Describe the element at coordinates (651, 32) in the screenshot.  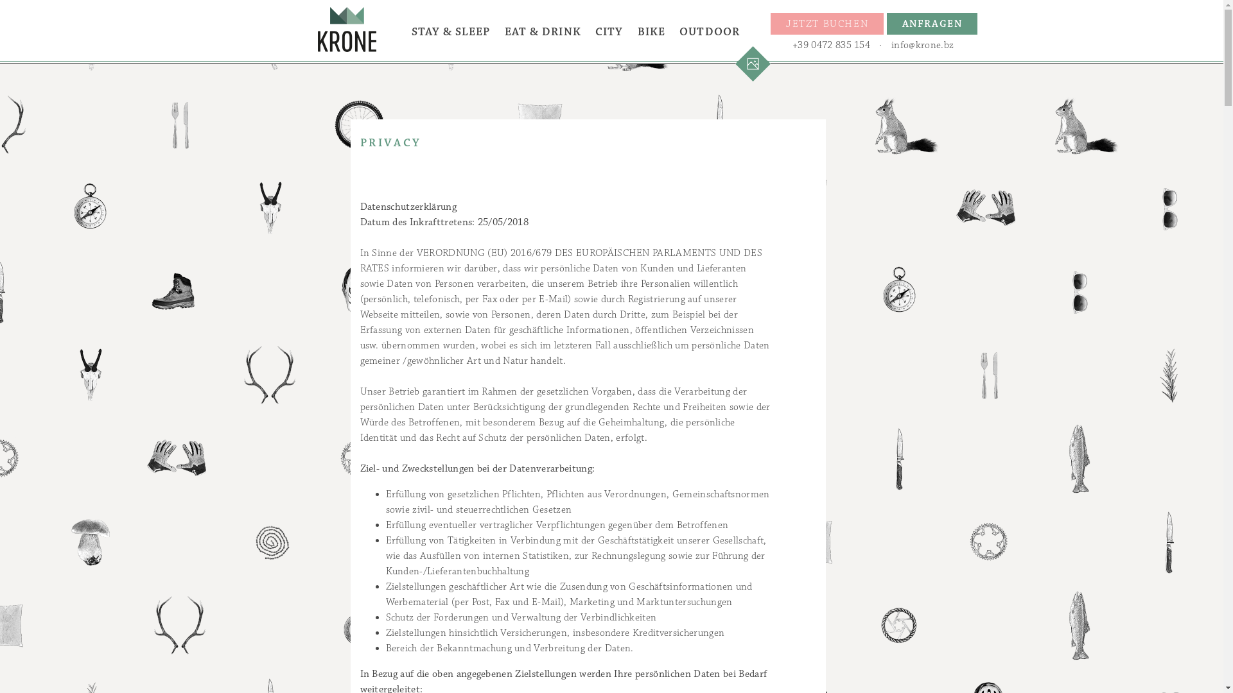
I see `BIKE` at that location.